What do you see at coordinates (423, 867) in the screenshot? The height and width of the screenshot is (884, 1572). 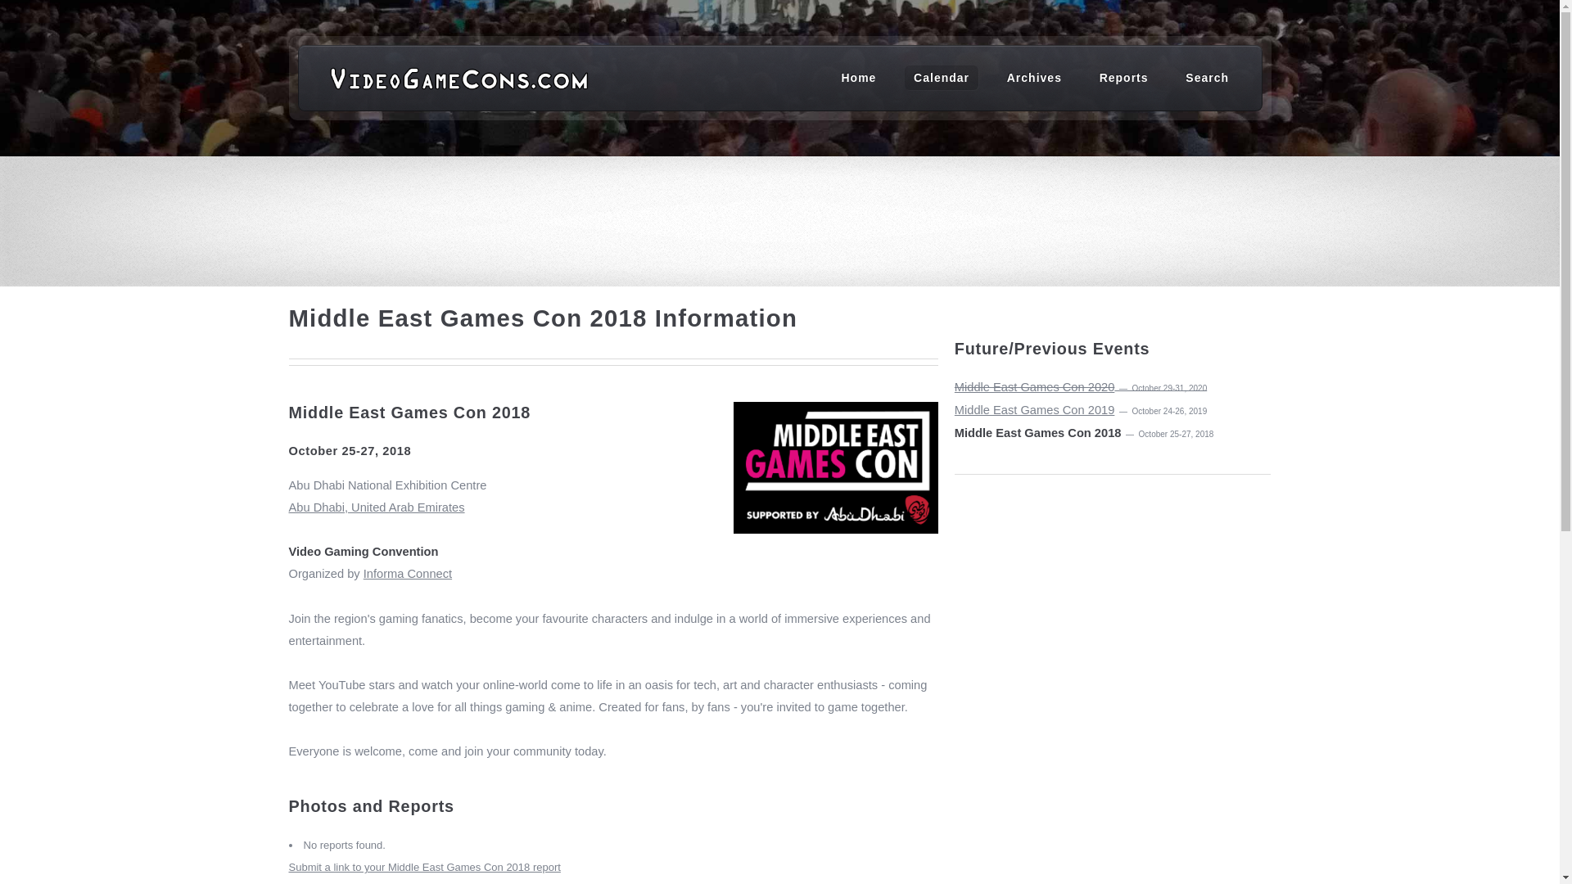 I see `Submit a link to your Middle East Games Con 2018 report` at bounding box center [423, 867].